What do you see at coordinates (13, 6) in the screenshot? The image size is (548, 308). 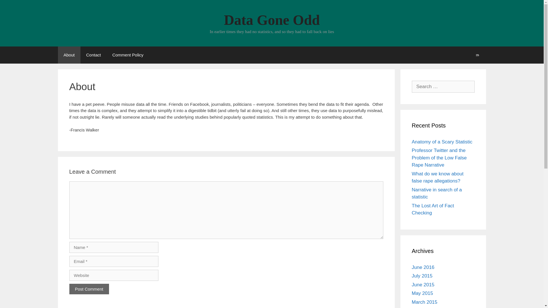 I see `Search` at bounding box center [13, 6].